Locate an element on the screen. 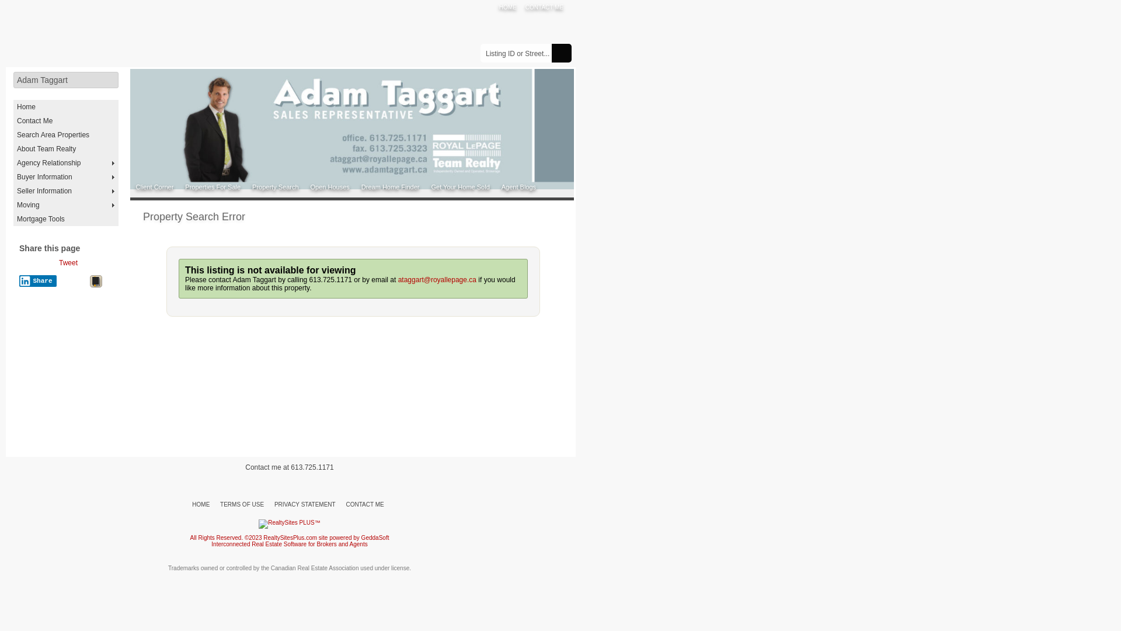 The height and width of the screenshot is (631, 1121). HOME is located at coordinates (201, 505).